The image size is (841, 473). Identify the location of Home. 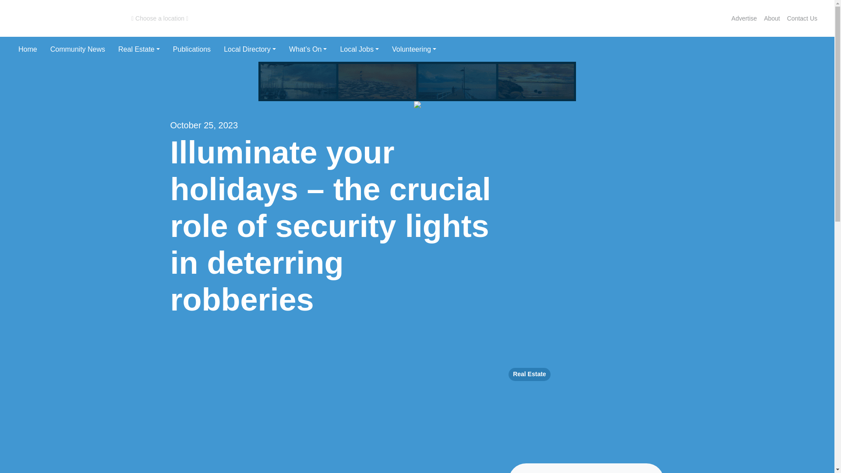
(28, 49).